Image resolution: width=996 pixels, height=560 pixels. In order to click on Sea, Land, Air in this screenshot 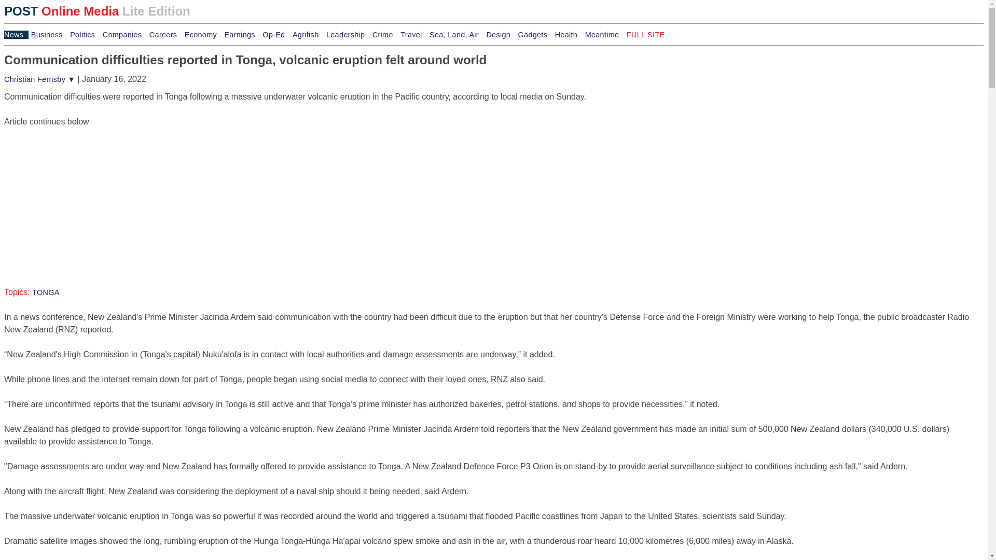, I will do `click(457, 34)`.